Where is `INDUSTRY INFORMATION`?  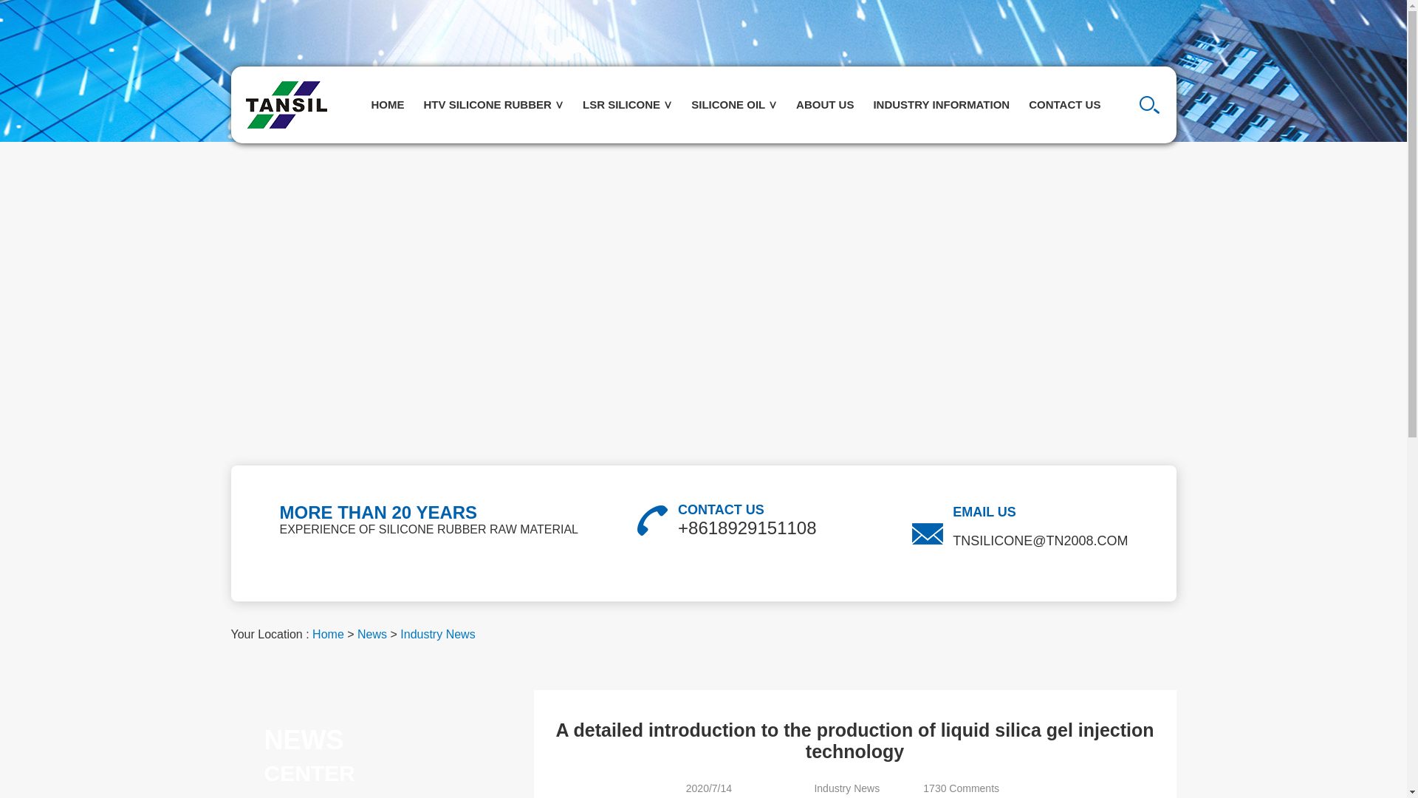
INDUSTRY INFORMATION is located at coordinates (941, 105).